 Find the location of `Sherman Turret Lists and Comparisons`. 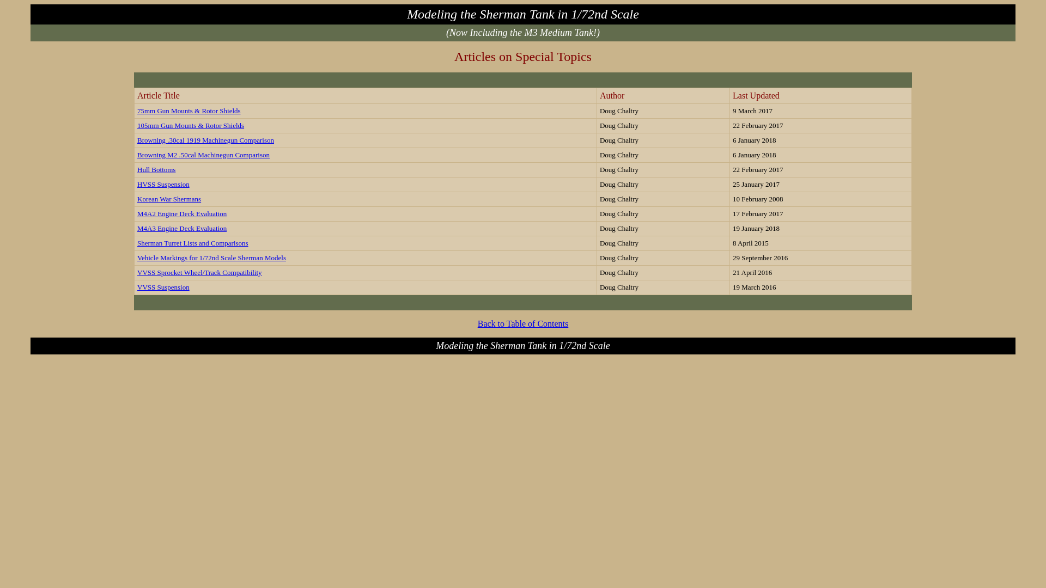

Sherman Turret Lists and Comparisons is located at coordinates (193, 243).